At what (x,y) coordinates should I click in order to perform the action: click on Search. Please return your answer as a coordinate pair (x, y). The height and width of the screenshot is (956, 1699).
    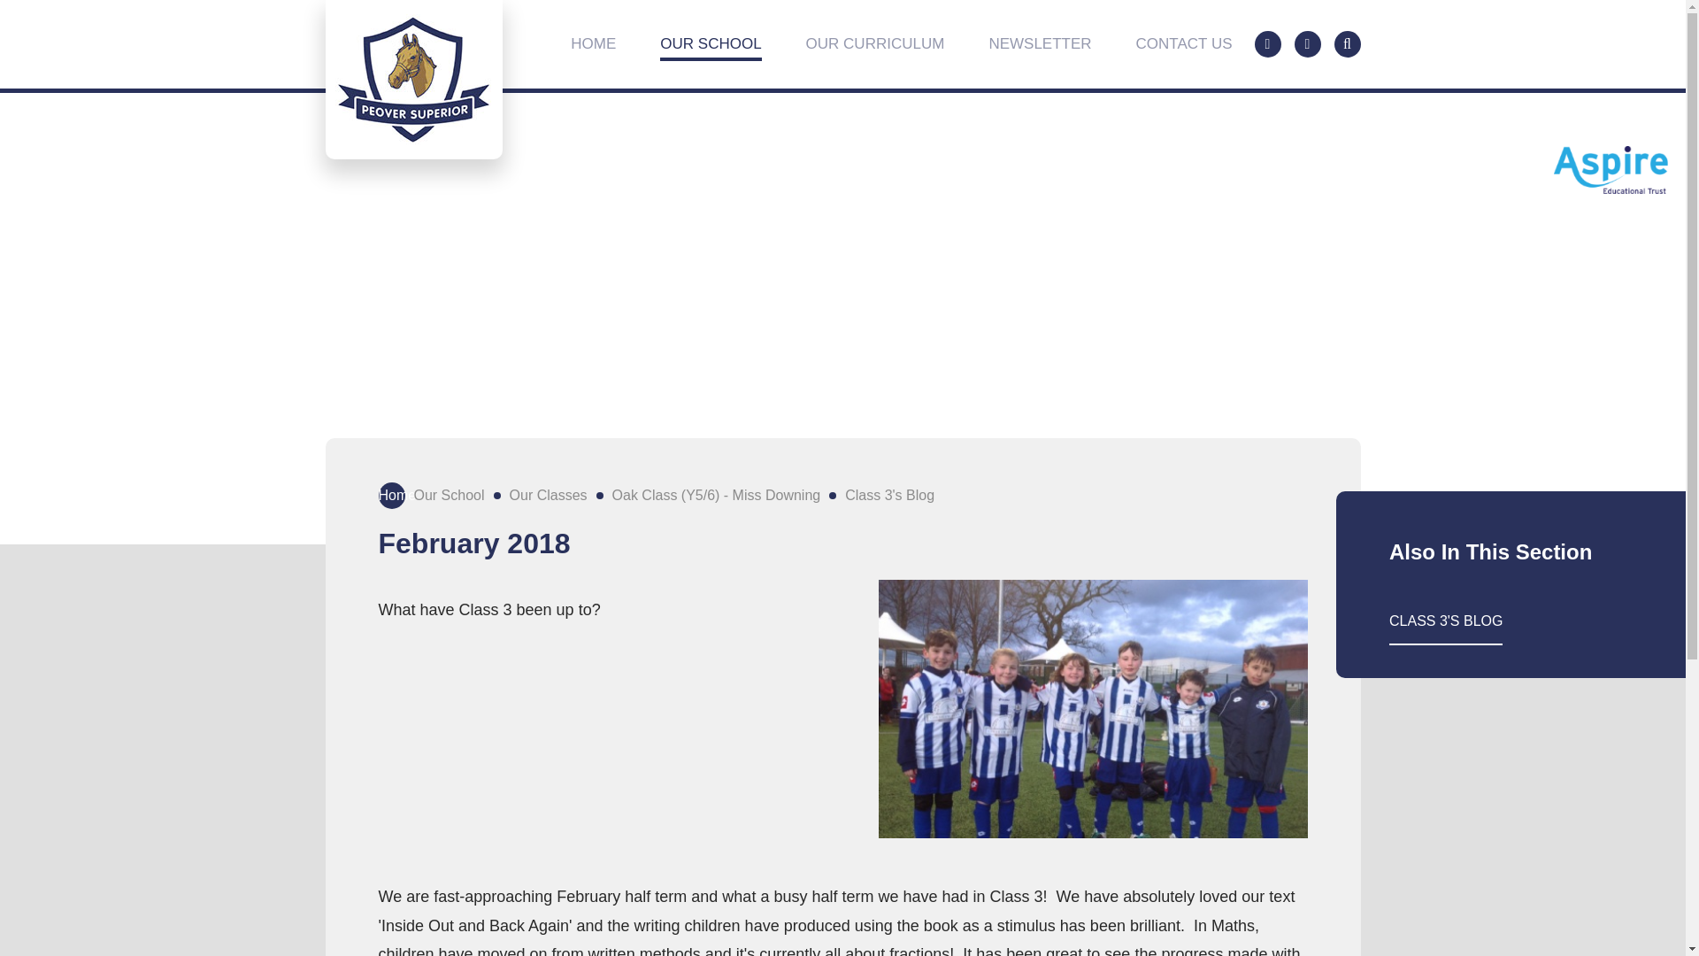
    Looking at the image, I should click on (1347, 43).